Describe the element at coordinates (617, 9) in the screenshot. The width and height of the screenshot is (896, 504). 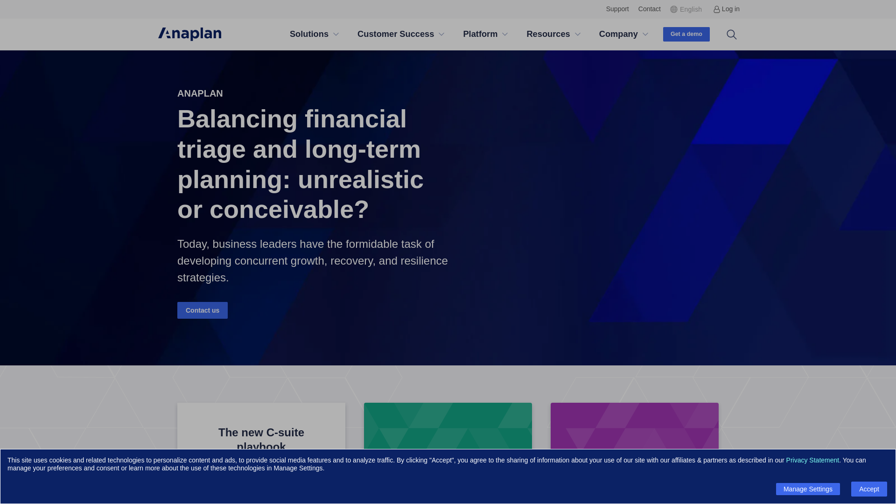
I see `Support` at that location.